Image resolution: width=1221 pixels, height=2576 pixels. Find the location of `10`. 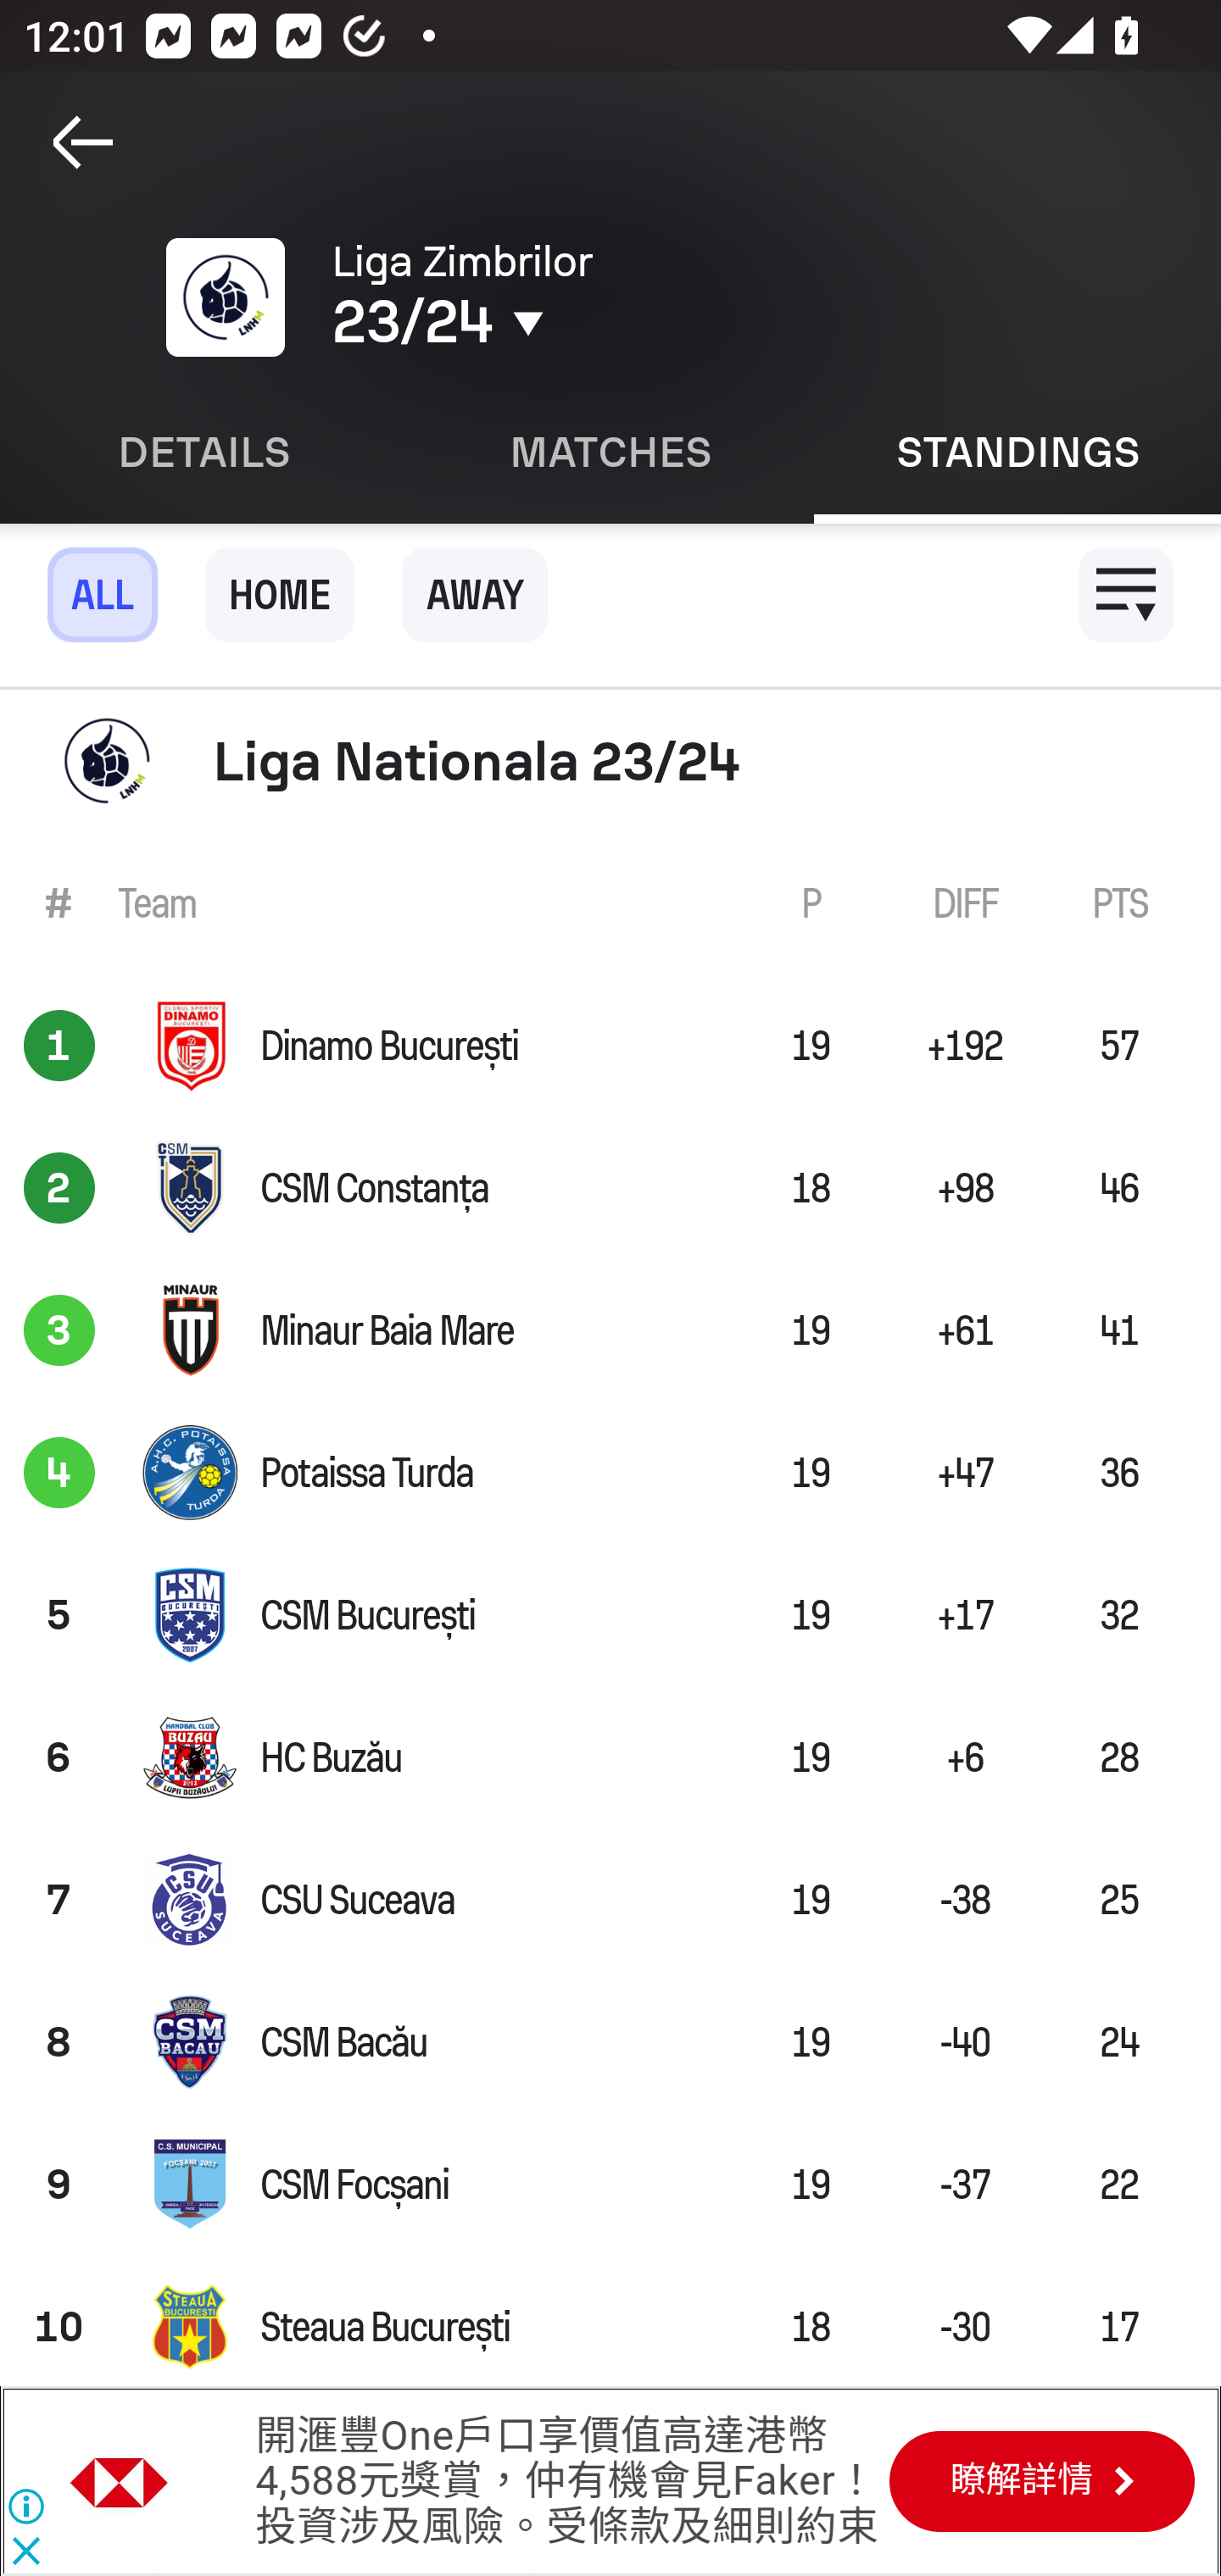

10 is located at coordinates (59, 2321).